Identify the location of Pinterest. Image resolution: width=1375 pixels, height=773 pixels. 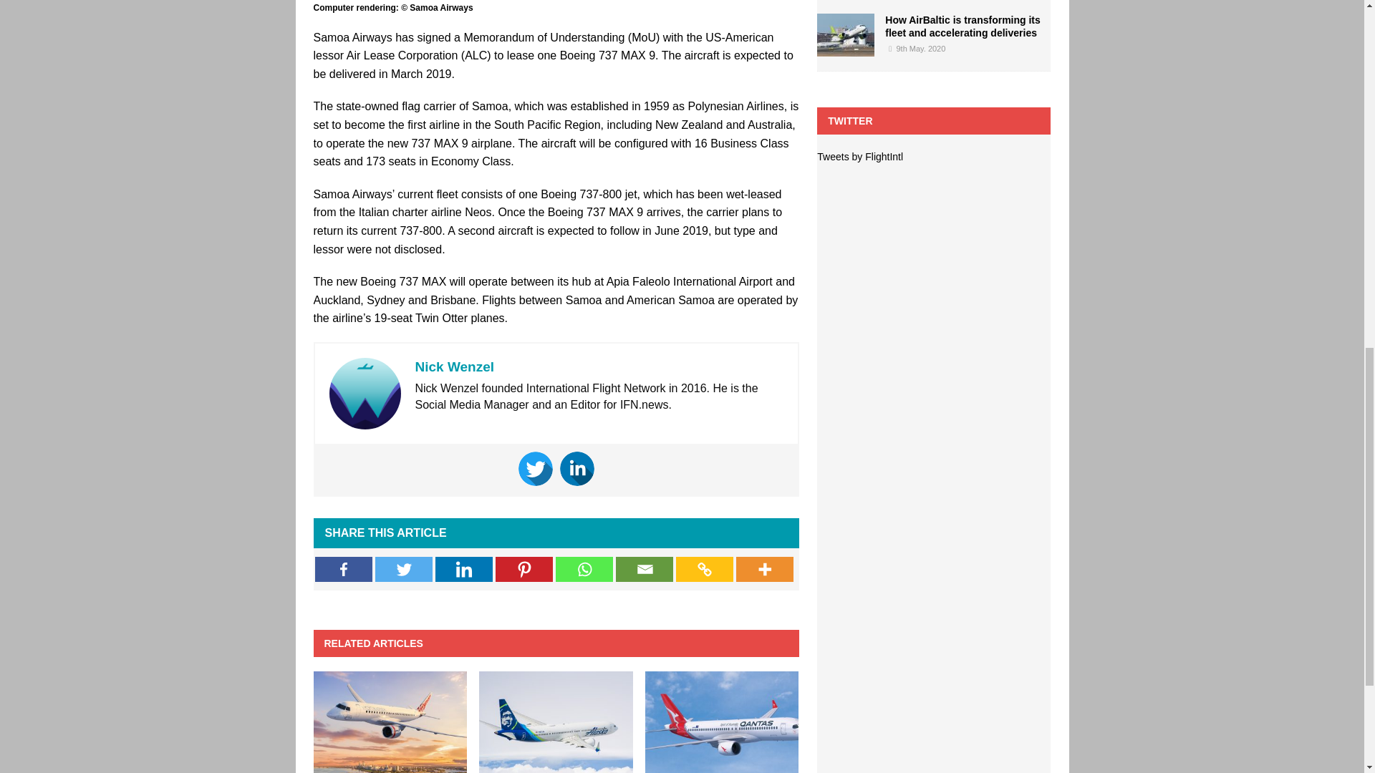
(524, 569).